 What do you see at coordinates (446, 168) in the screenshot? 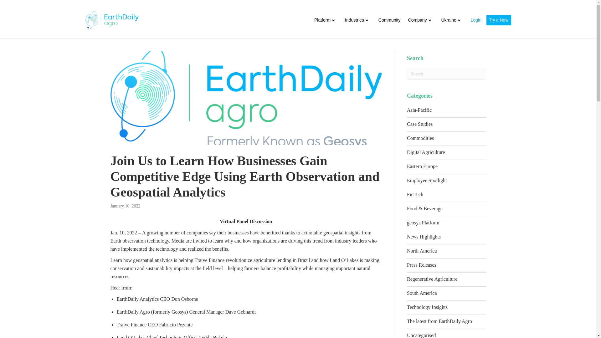
I see `Eastern Europe` at bounding box center [446, 168].